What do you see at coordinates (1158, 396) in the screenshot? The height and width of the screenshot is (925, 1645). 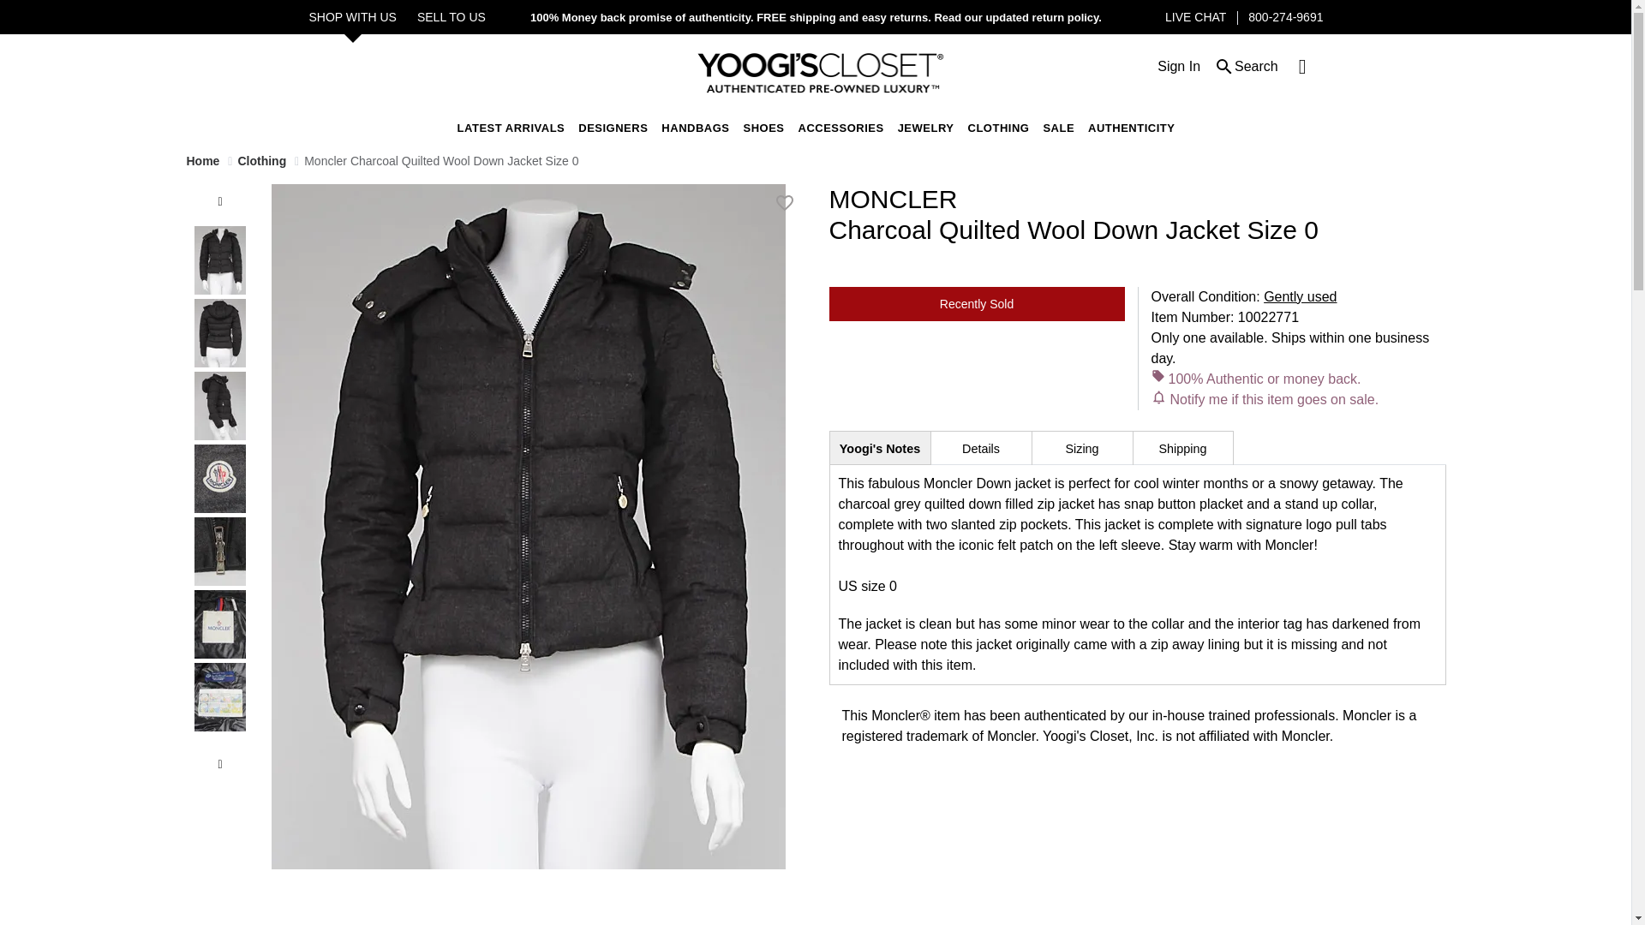 I see `Bell Outline icon` at bounding box center [1158, 396].